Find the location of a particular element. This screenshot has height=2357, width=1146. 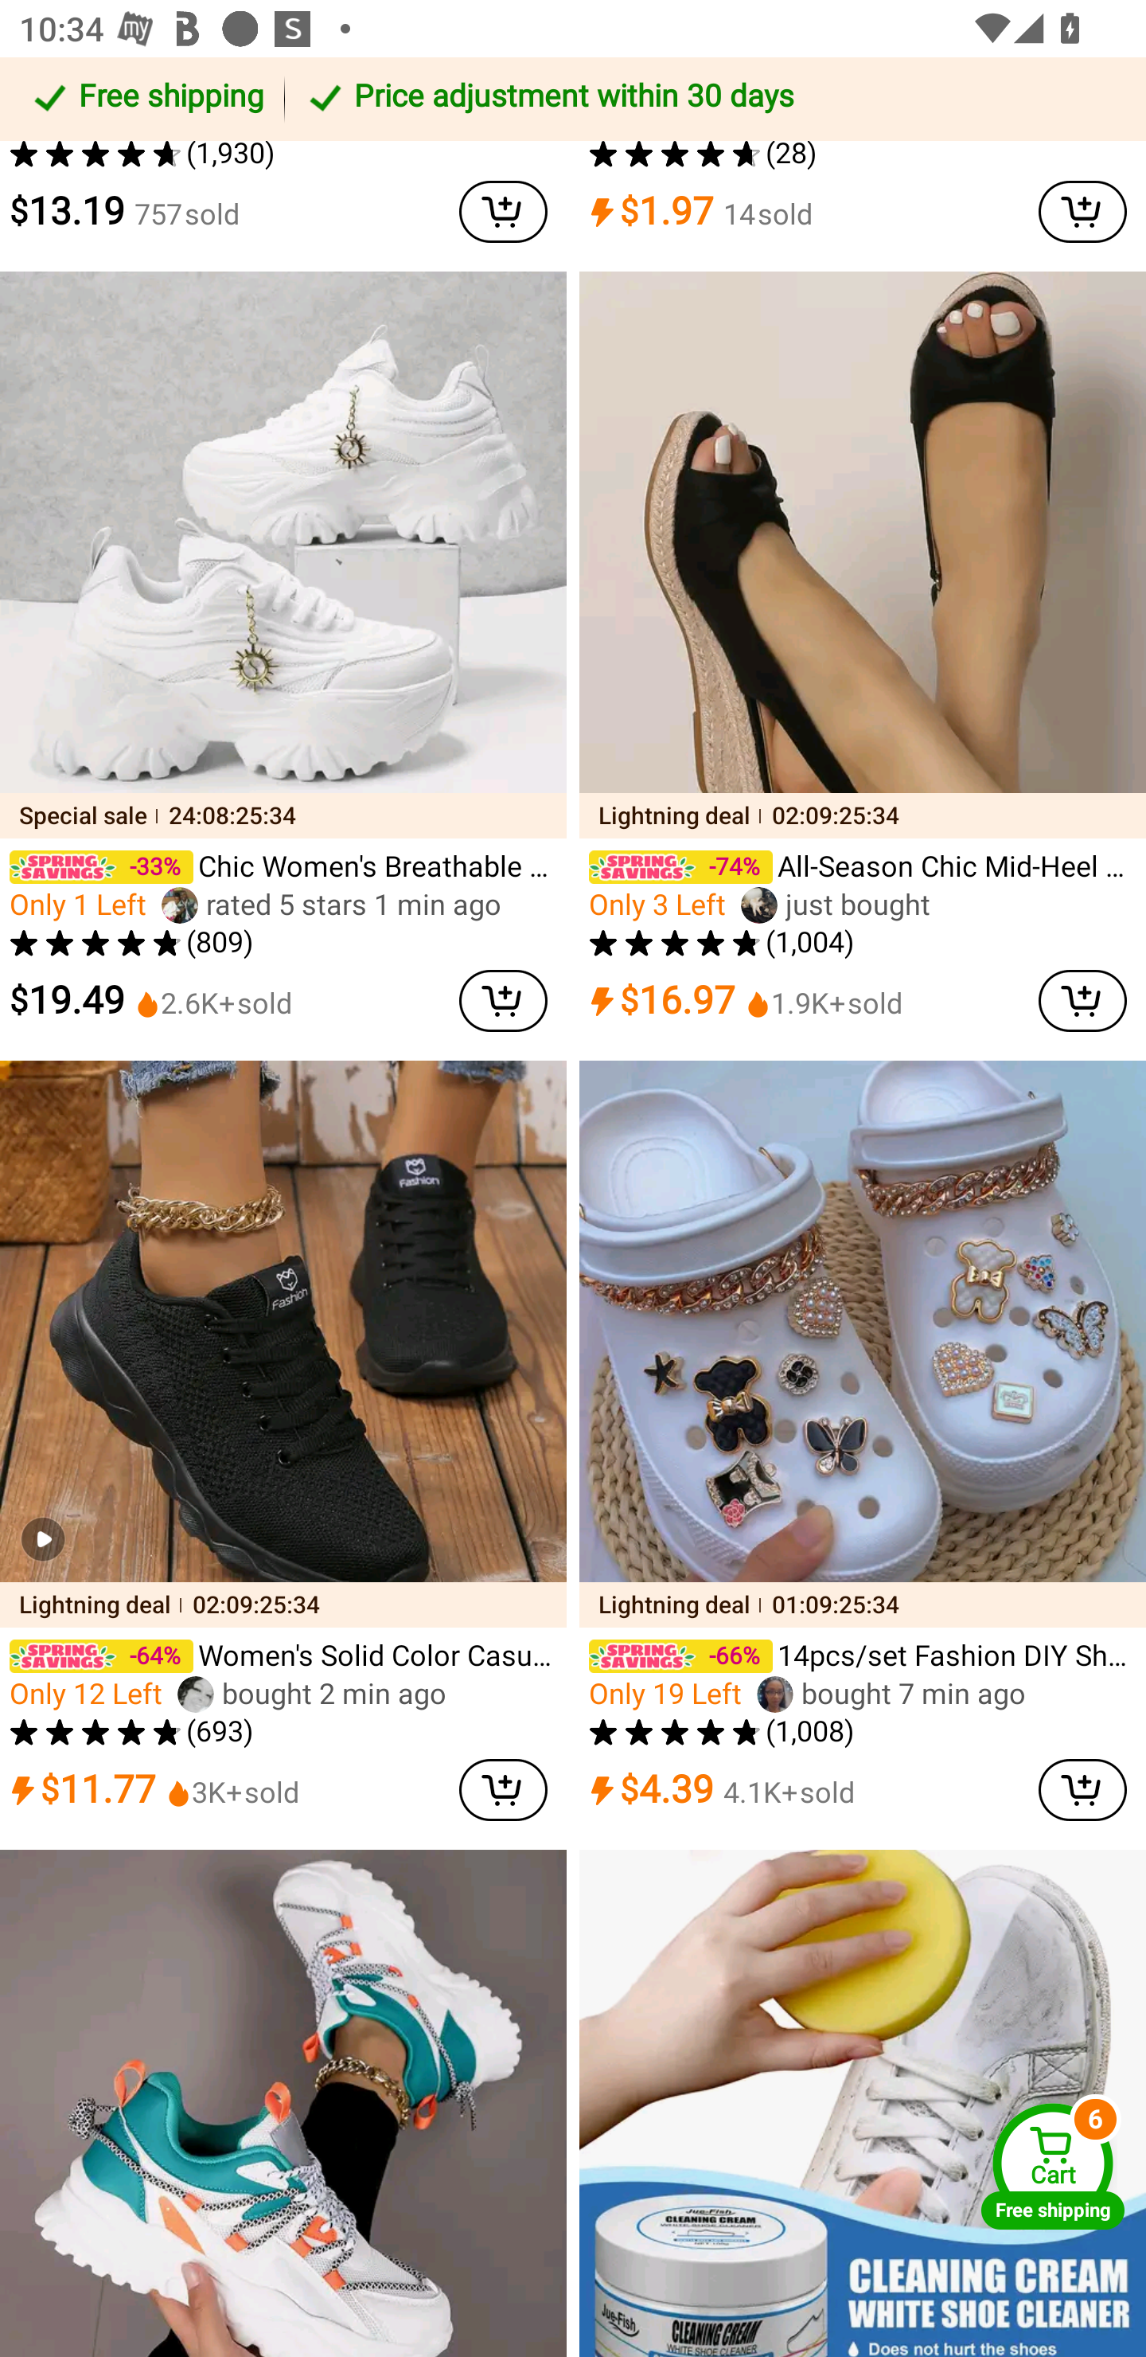

cart delete is located at coordinates (503, 1000).